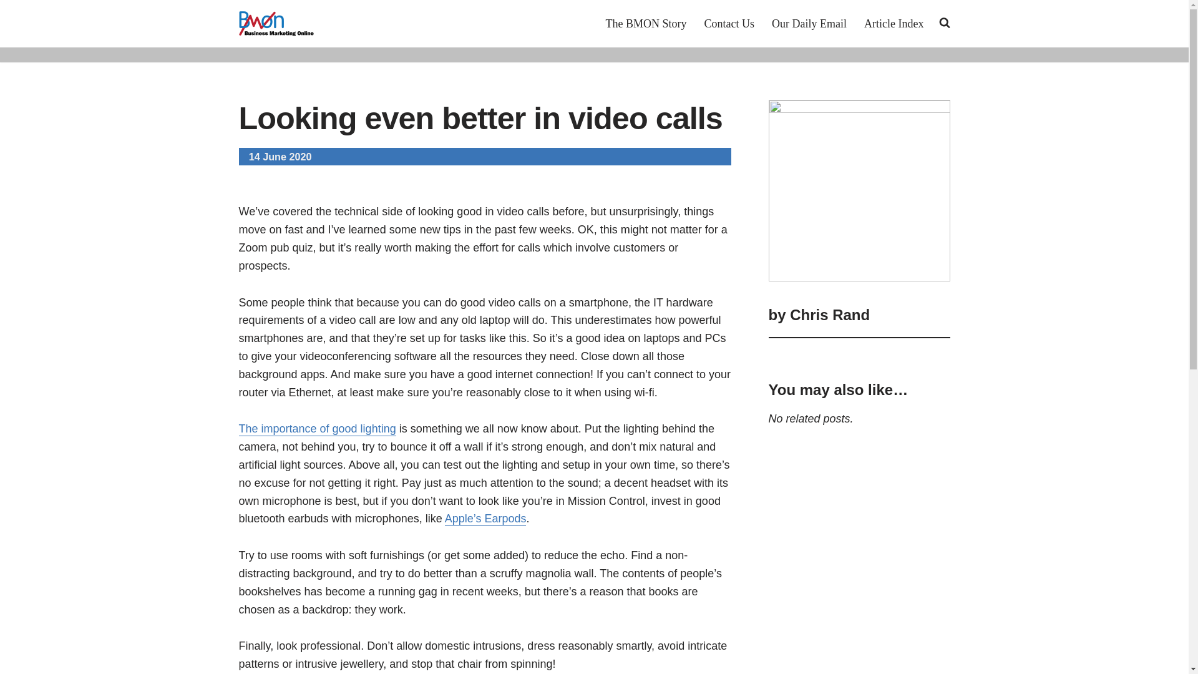 This screenshot has width=1198, height=674. Describe the element at coordinates (9, 26) in the screenshot. I see `Skip to content` at that location.